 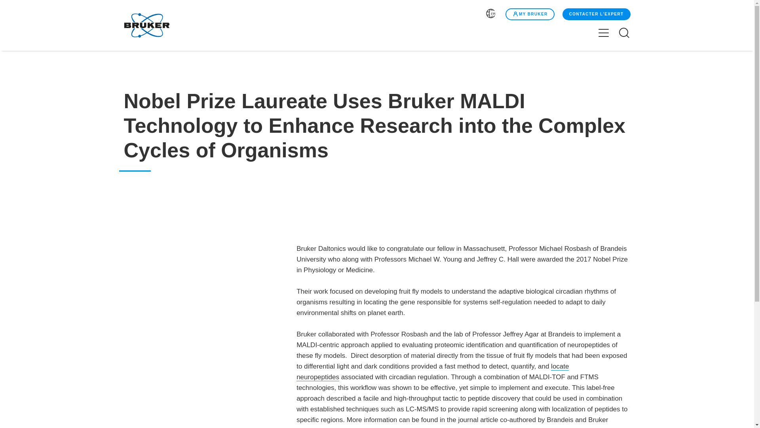 What do you see at coordinates (530, 14) in the screenshot?
I see `MY BRUKER` at bounding box center [530, 14].